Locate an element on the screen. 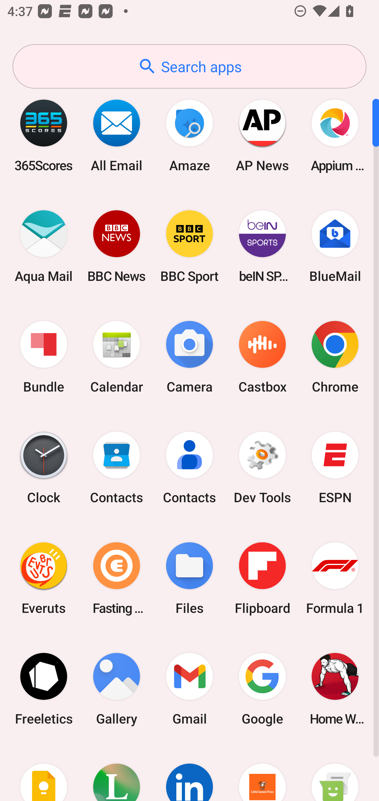  Chrome is located at coordinates (335, 357).